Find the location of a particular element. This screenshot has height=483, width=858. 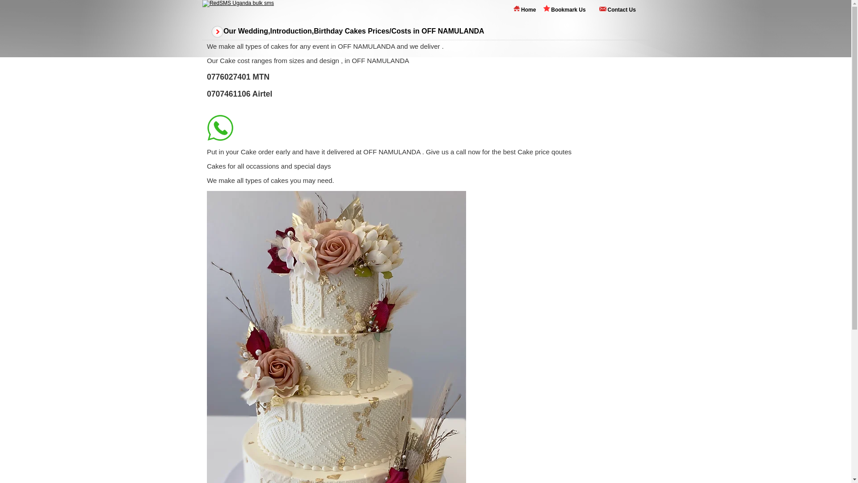

Bookmark Us is located at coordinates (568, 10).